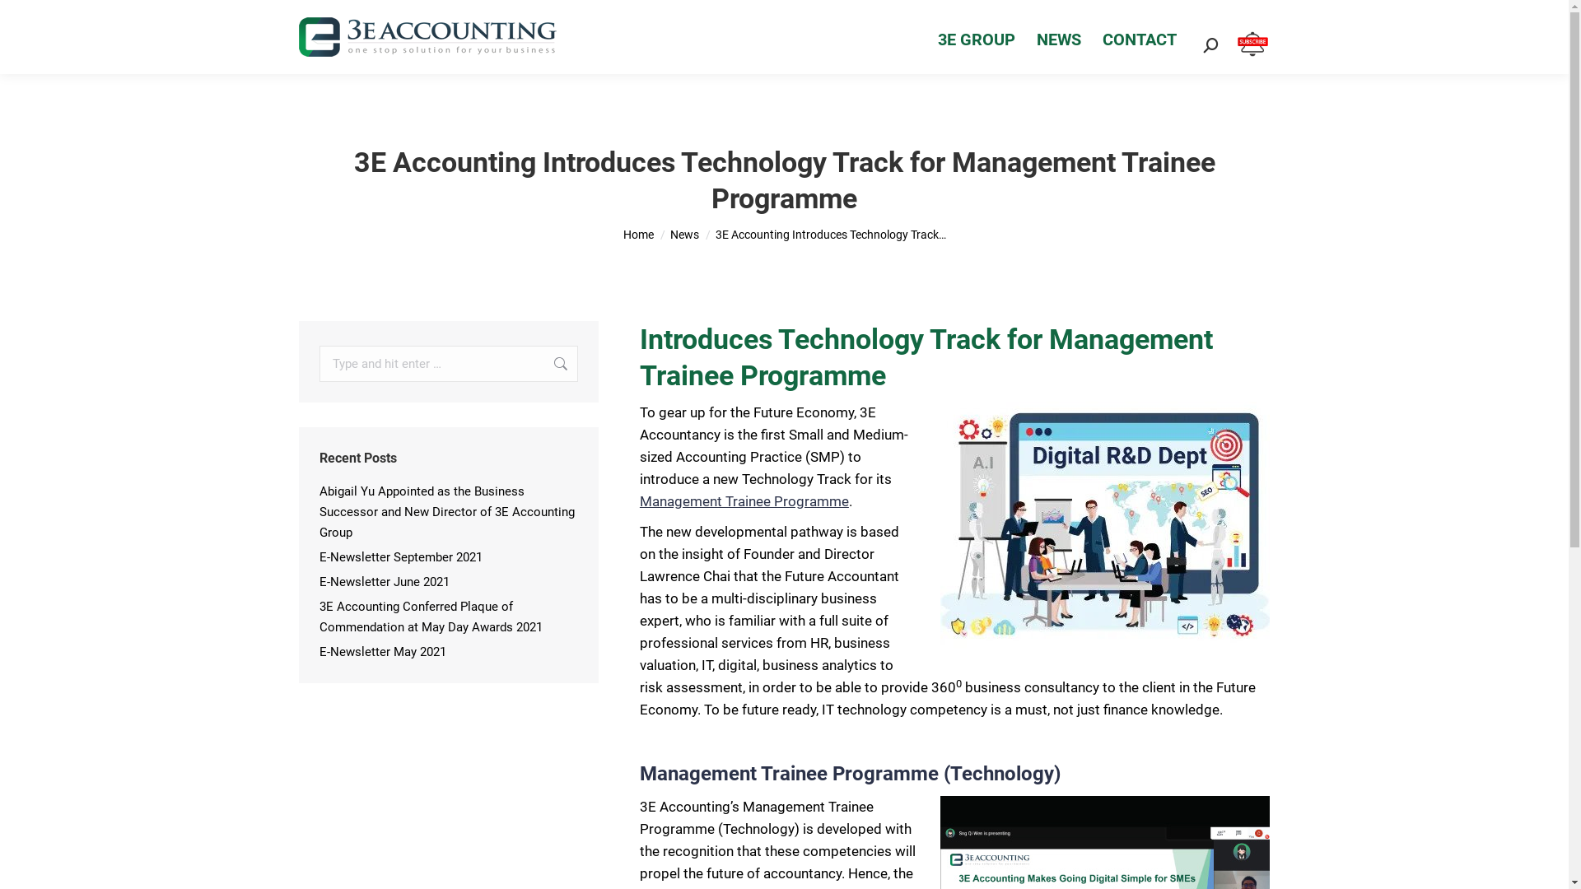 The height and width of the screenshot is (889, 1581). I want to click on Home, so click(637, 235).